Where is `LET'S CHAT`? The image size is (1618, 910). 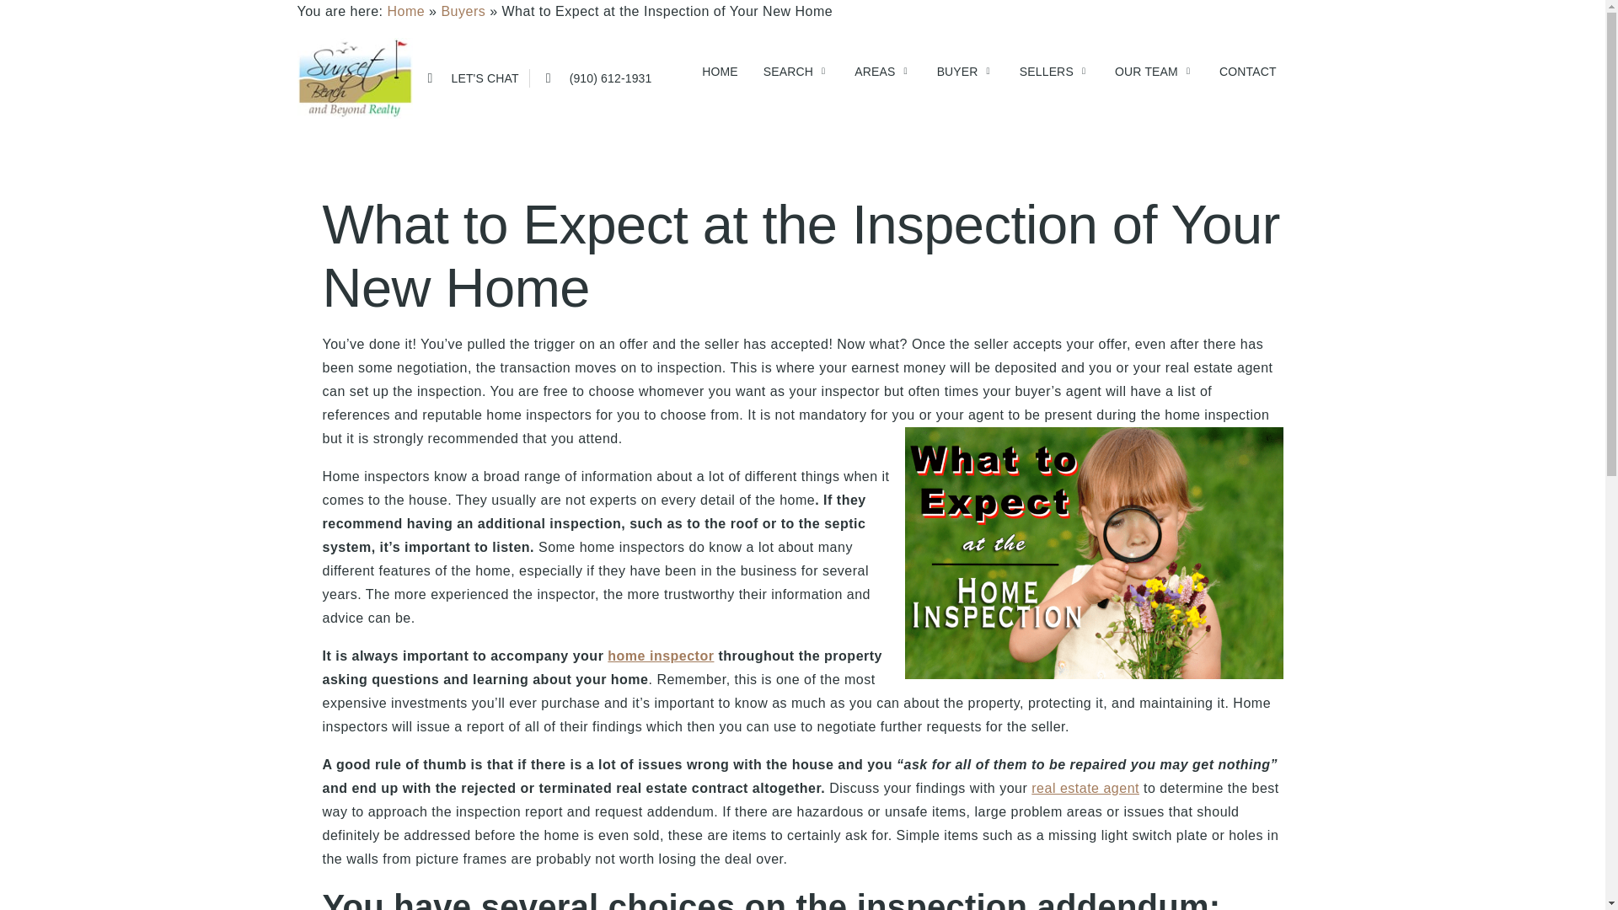 LET'S CHAT is located at coordinates (469, 62).